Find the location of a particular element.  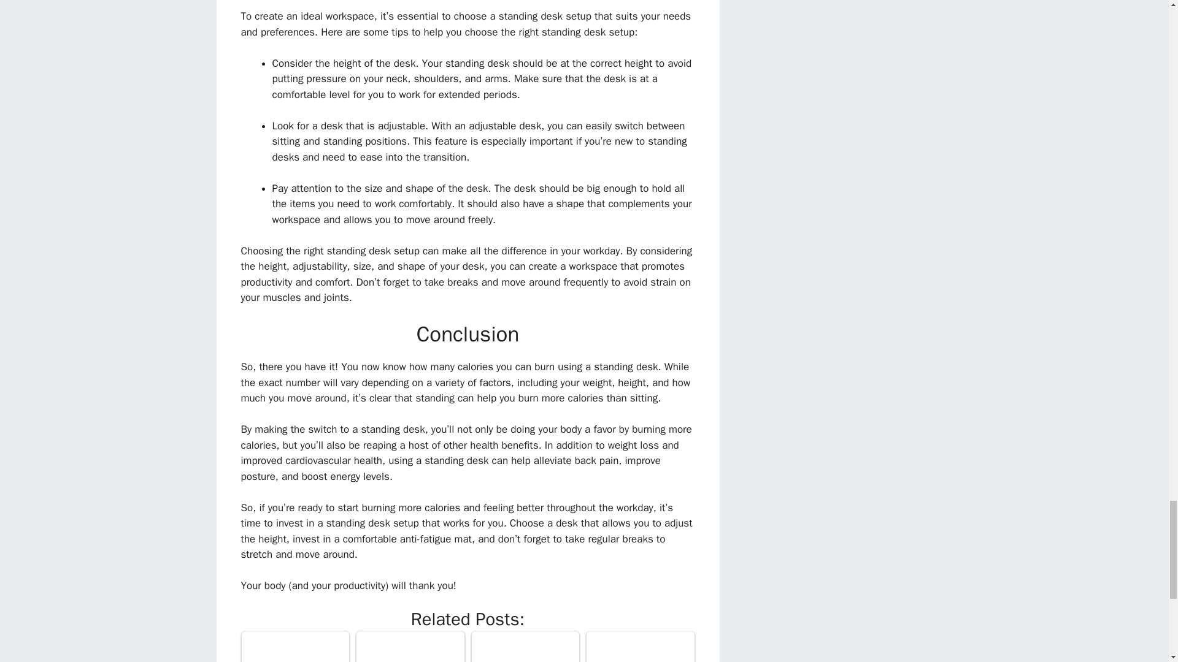

Standing Desk Vs Sitting Desk: Which One Is Right For You? is located at coordinates (294, 647).